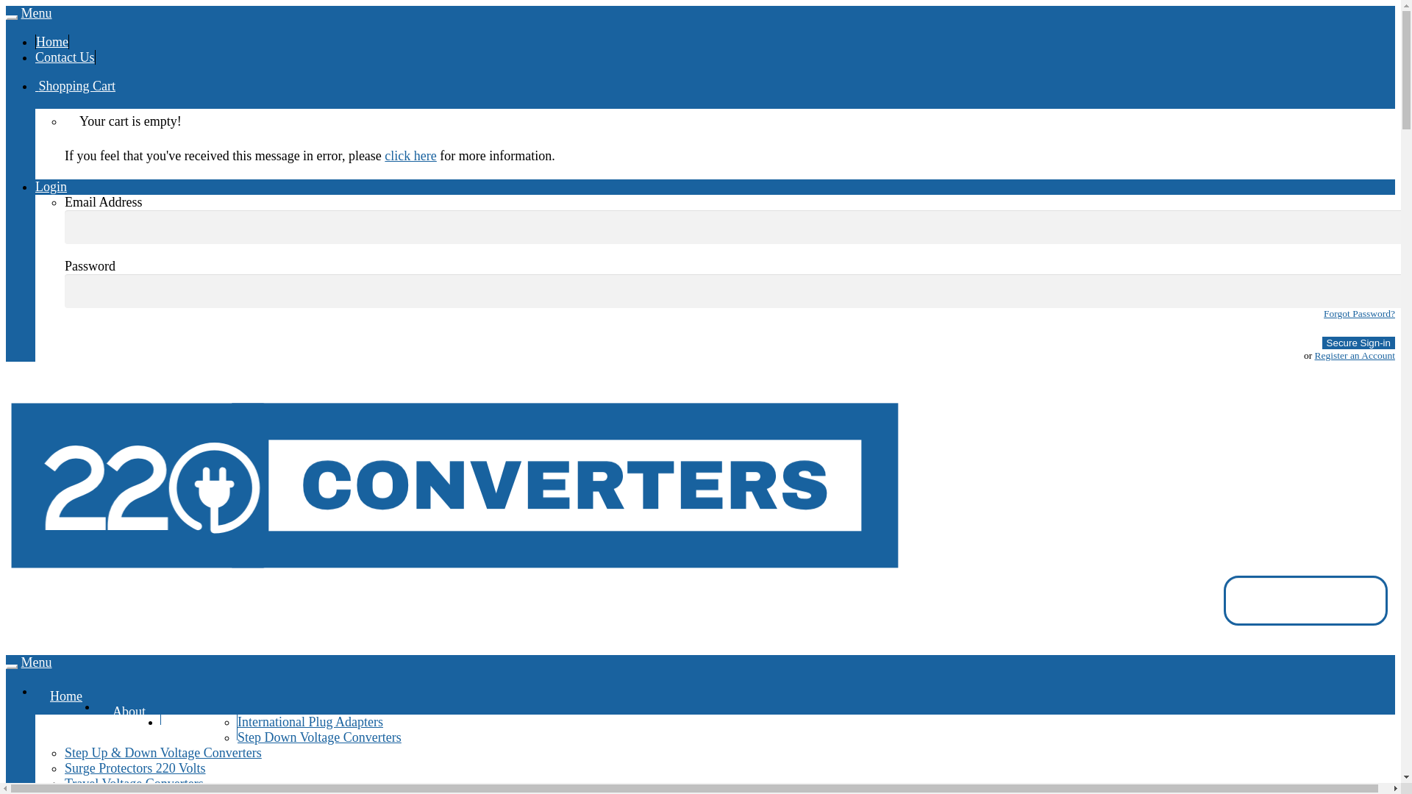  I want to click on Travel Voltage Converters, so click(134, 784).